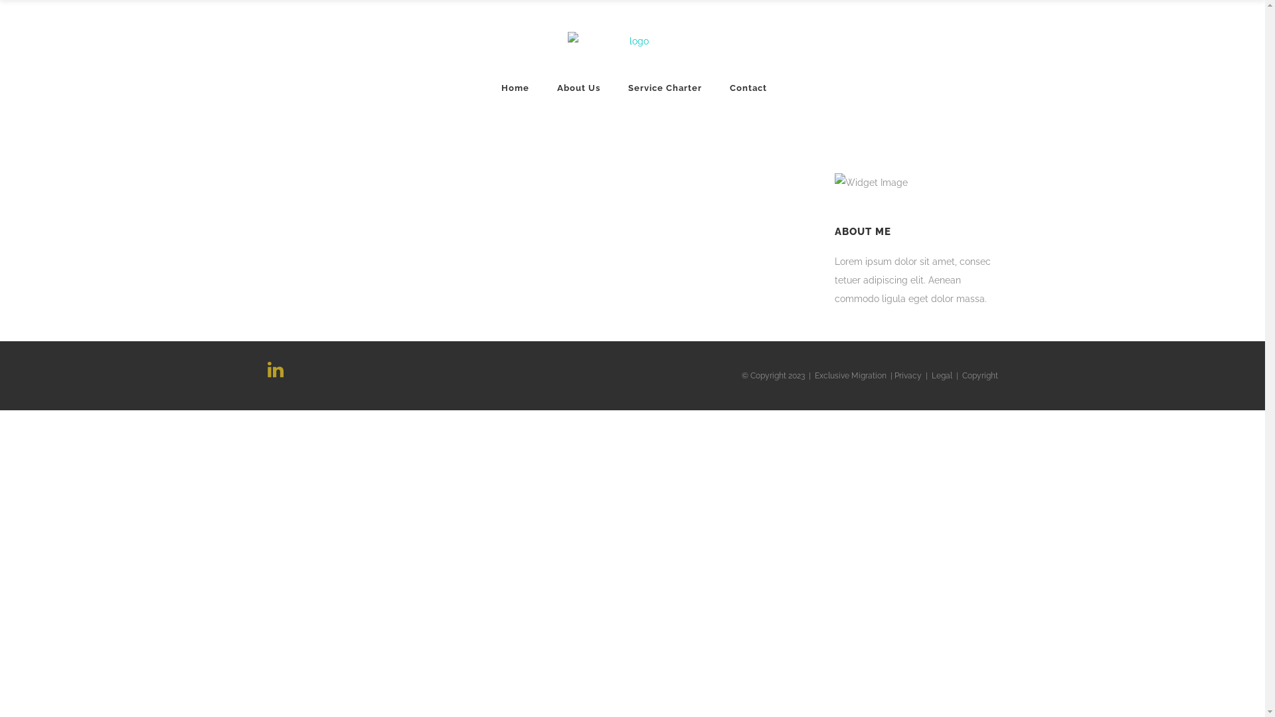 The height and width of the screenshot is (717, 1275). What do you see at coordinates (942, 376) in the screenshot?
I see `Legal` at bounding box center [942, 376].